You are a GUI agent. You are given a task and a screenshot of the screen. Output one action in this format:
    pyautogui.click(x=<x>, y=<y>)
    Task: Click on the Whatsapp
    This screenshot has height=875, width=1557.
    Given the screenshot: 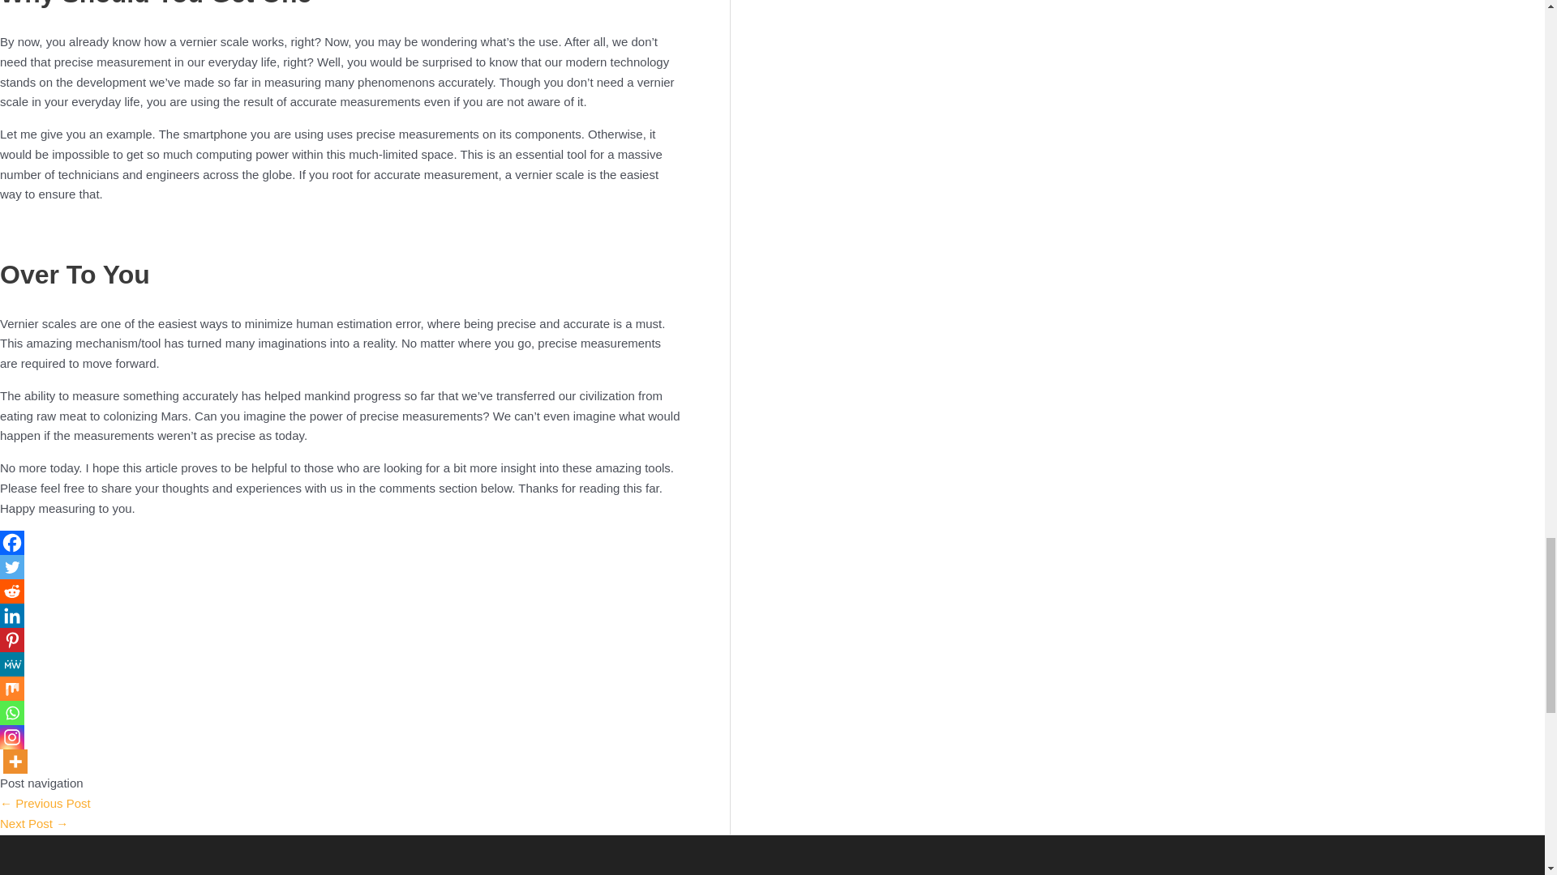 What is the action you would take?
    pyautogui.click(x=12, y=713)
    